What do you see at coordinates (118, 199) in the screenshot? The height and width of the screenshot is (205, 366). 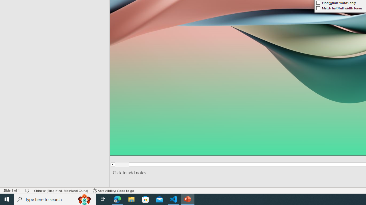 I see `Microsoft Edge - 1 running window` at bounding box center [118, 199].